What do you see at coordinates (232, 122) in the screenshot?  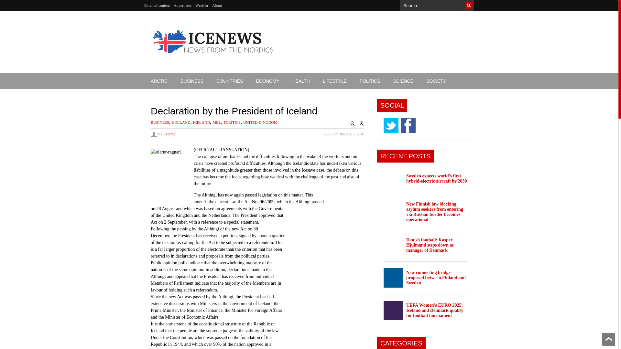 I see `View all posts in Politics` at bounding box center [232, 122].